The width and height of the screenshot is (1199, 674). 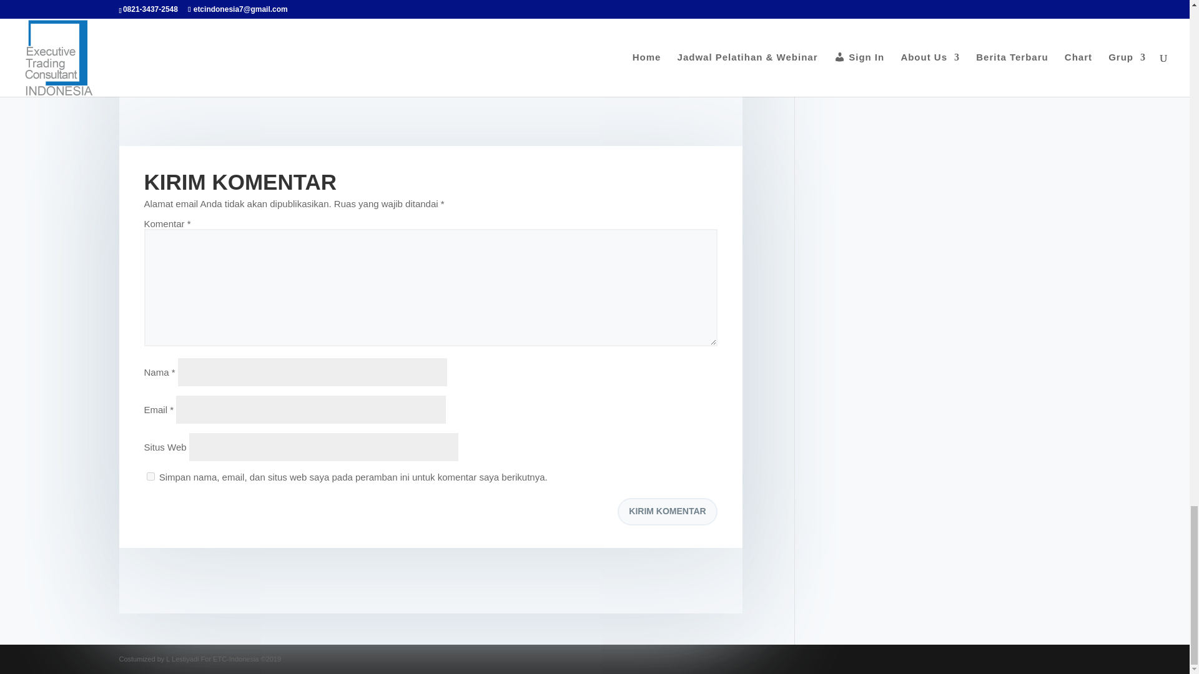 What do you see at coordinates (271, 13) in the screenshot?
I see `whatsapp` at bounding box center [271, 13].